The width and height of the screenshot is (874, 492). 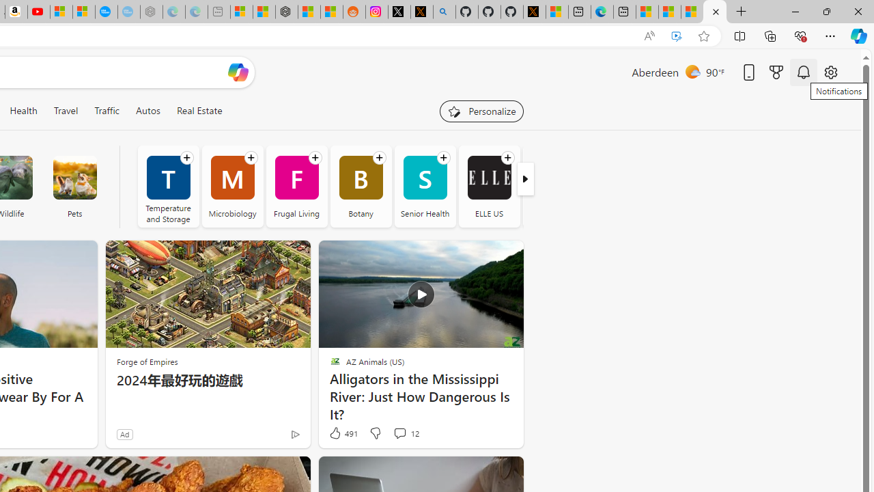 What do you see at coordinates (830, 72) in the screenshot?
I see `Open settings` at bounding box center [830, 72].